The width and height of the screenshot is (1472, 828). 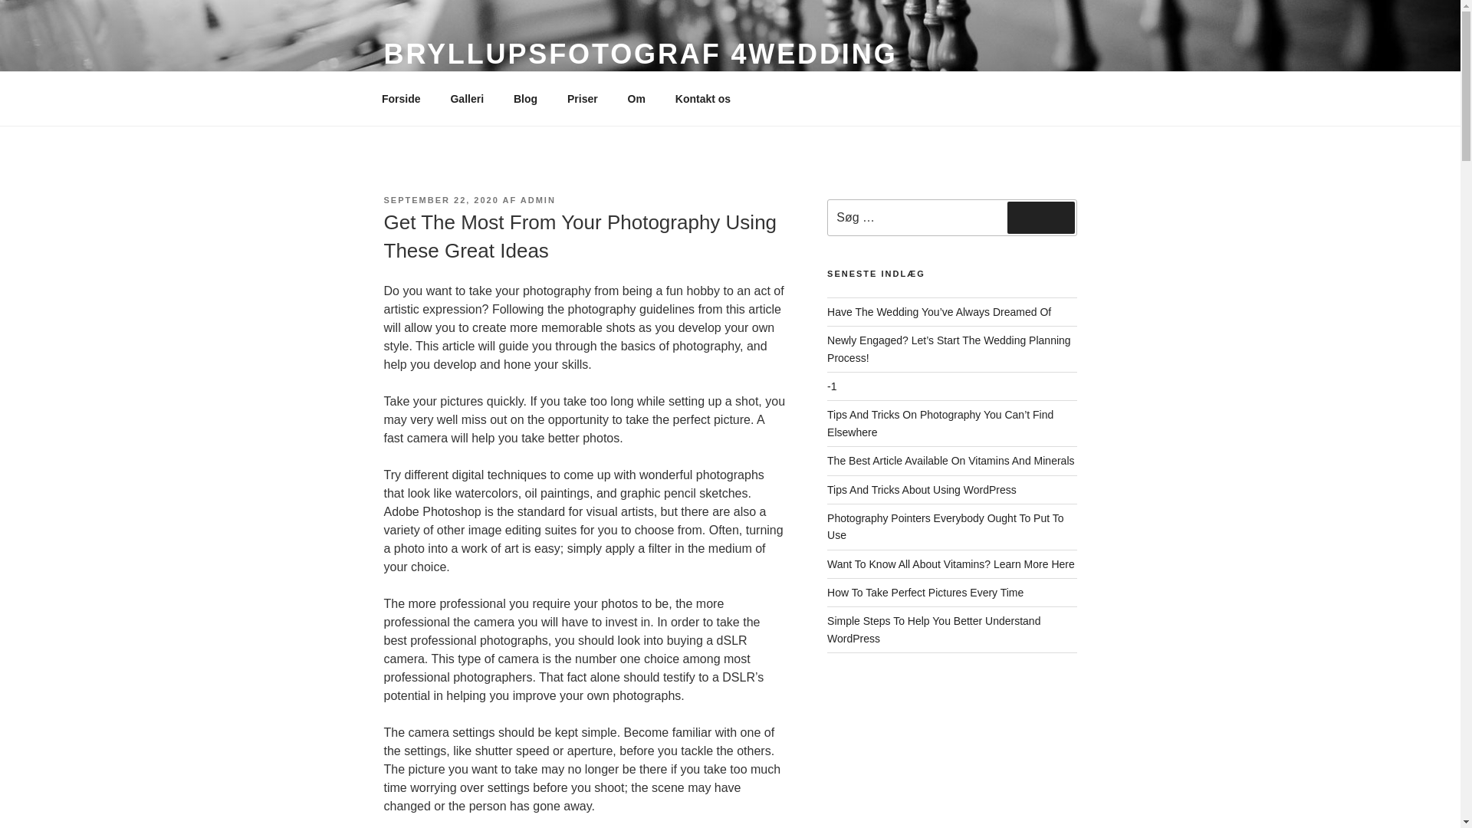 I want to click on Kontakt os, so click(x=702, y=98).